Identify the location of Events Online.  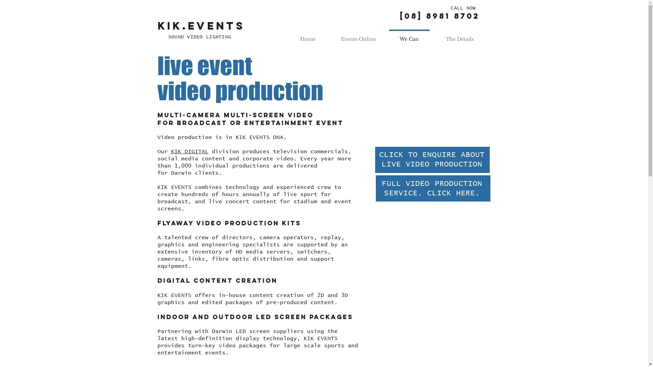
(358, 36).